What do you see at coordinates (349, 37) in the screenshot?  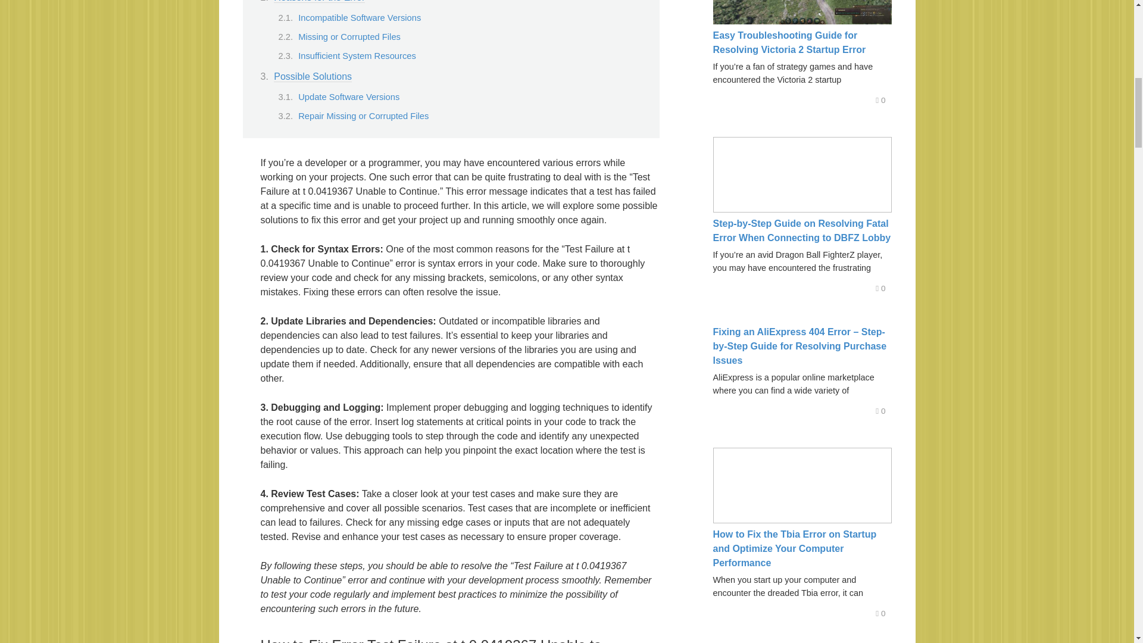 I see `Missing or Corrupted Files` at bounding box center [349, 37].